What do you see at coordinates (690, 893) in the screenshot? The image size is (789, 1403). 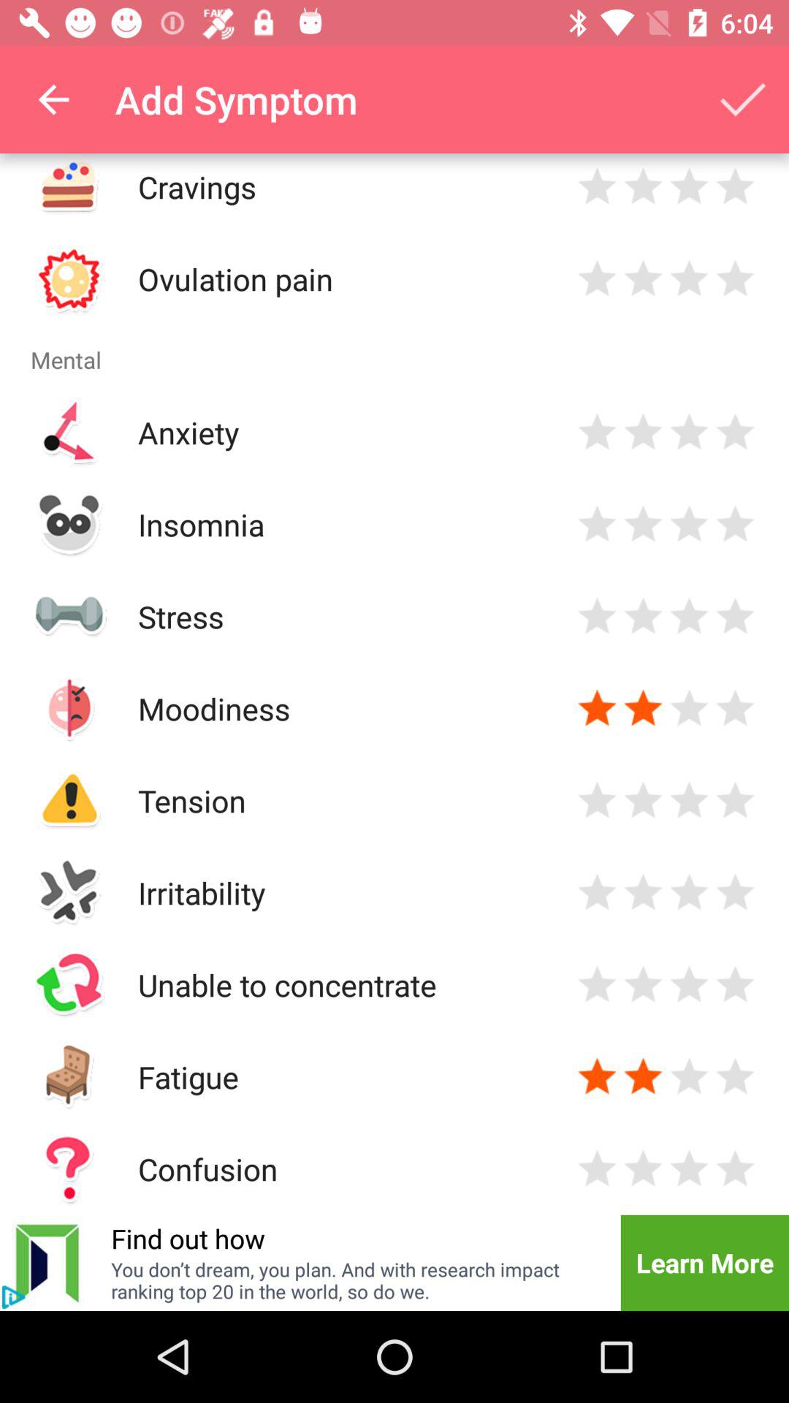 I see `select 3 points` at bounding box center [690, 893].